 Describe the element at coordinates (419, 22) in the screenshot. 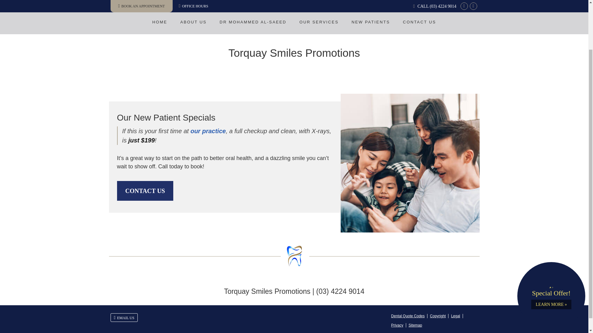

I see `CONTACT US` at that location.